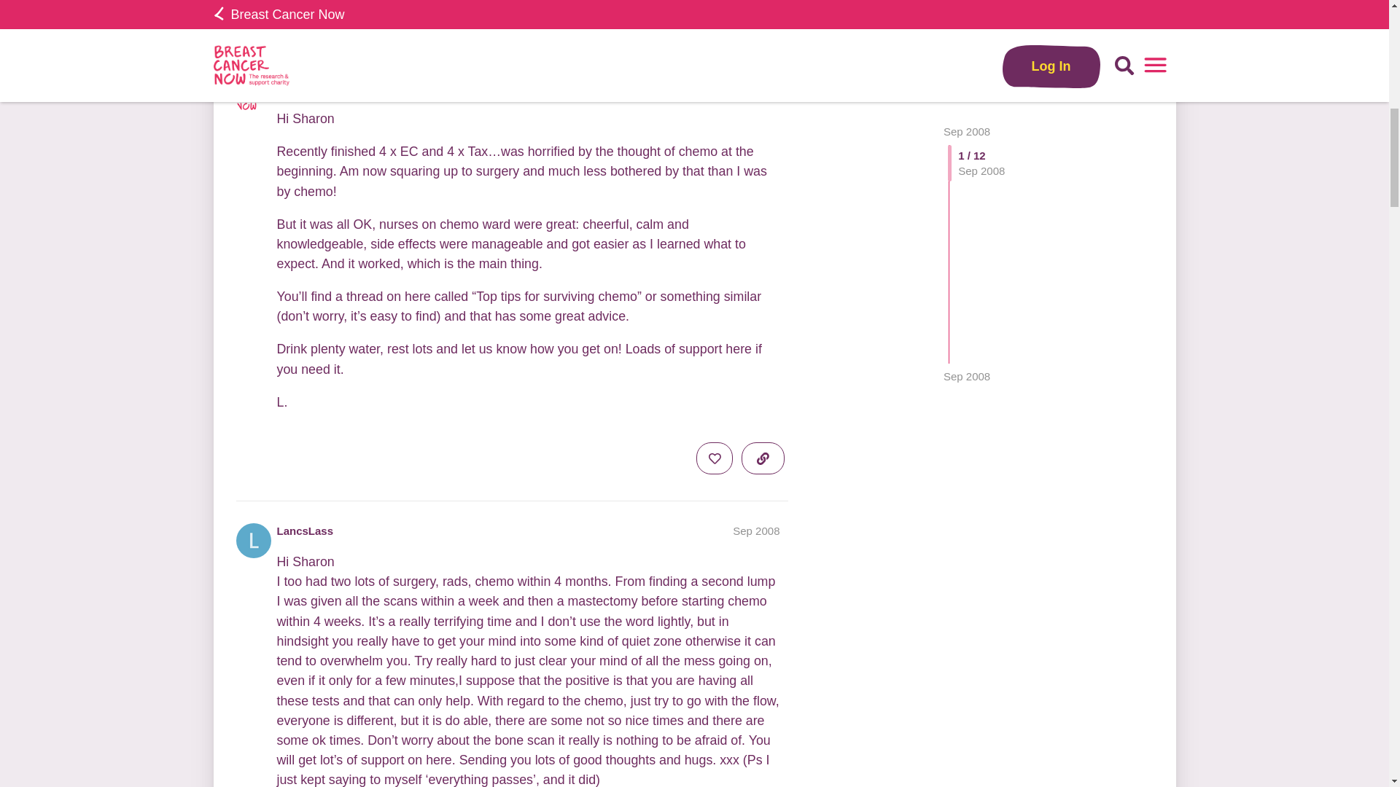  I want to click on system, so click(542, 22).